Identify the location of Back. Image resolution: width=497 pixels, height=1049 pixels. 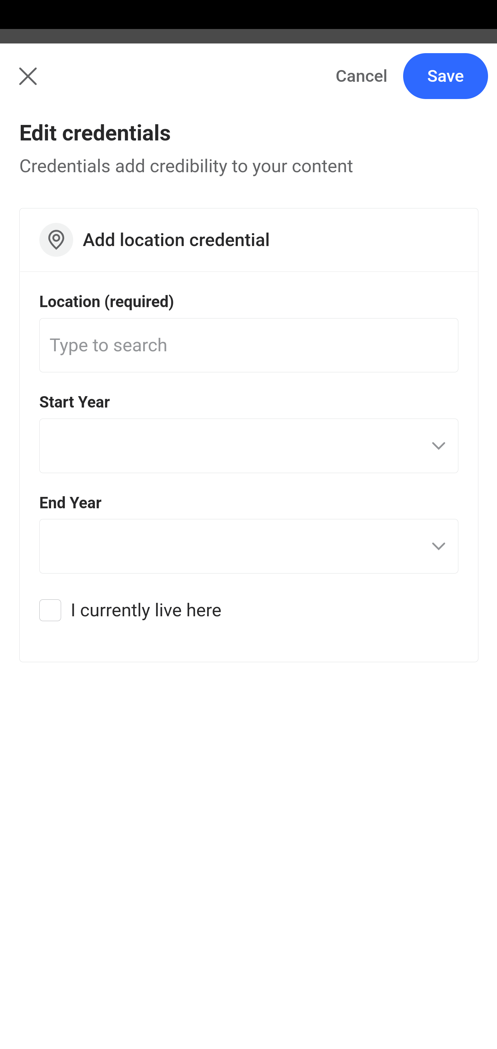
(21, 84).